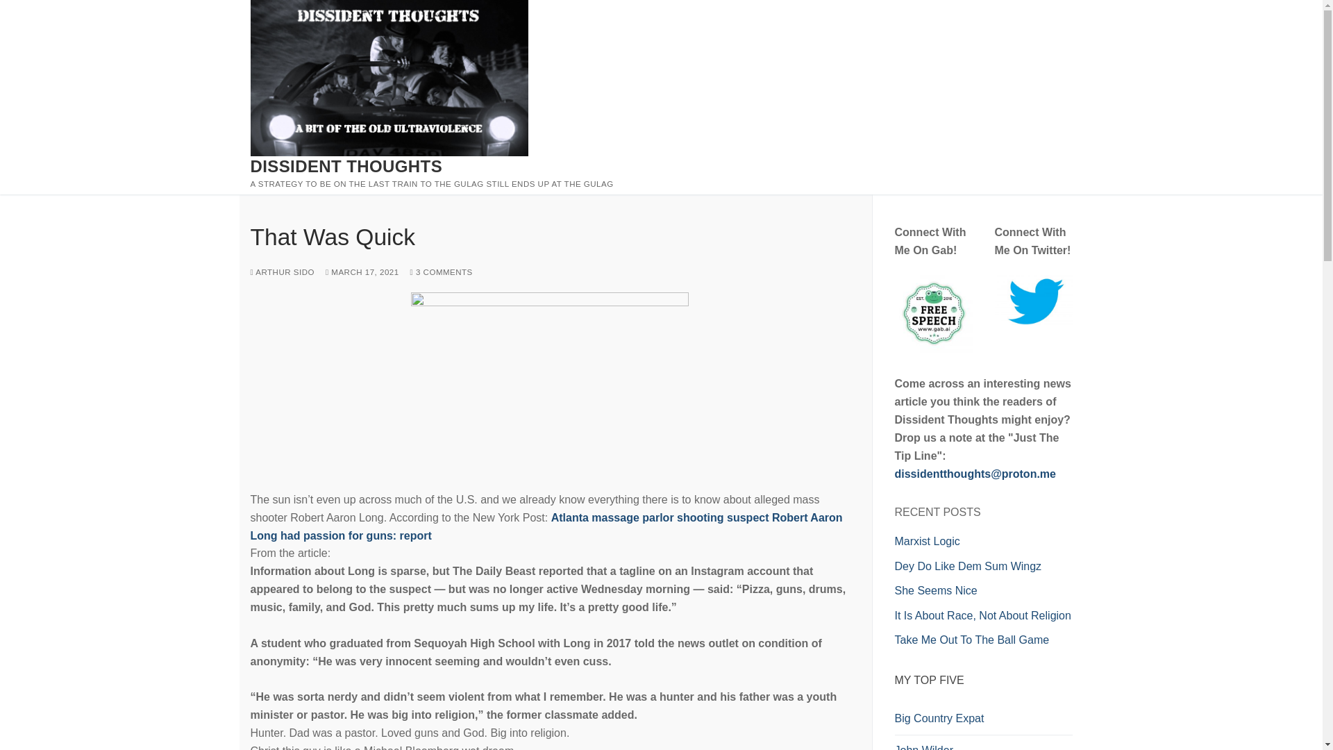 The image size is (1333, 750). I want to click on It Is About Race, Not About Religion, so click(982, 615).